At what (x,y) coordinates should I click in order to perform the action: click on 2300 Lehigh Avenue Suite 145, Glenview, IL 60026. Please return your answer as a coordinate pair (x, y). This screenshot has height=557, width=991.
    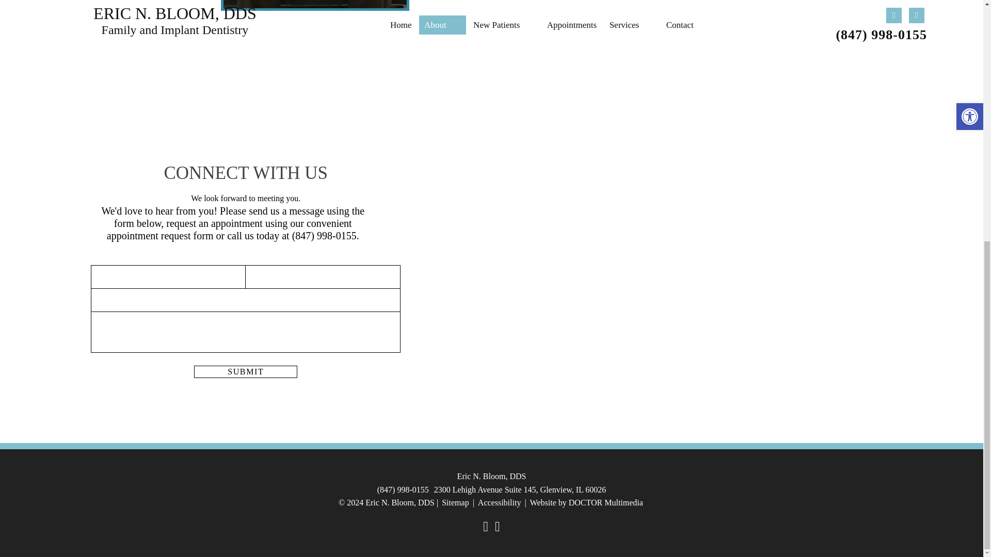
    Looking at the image, I should click on (520, 490).